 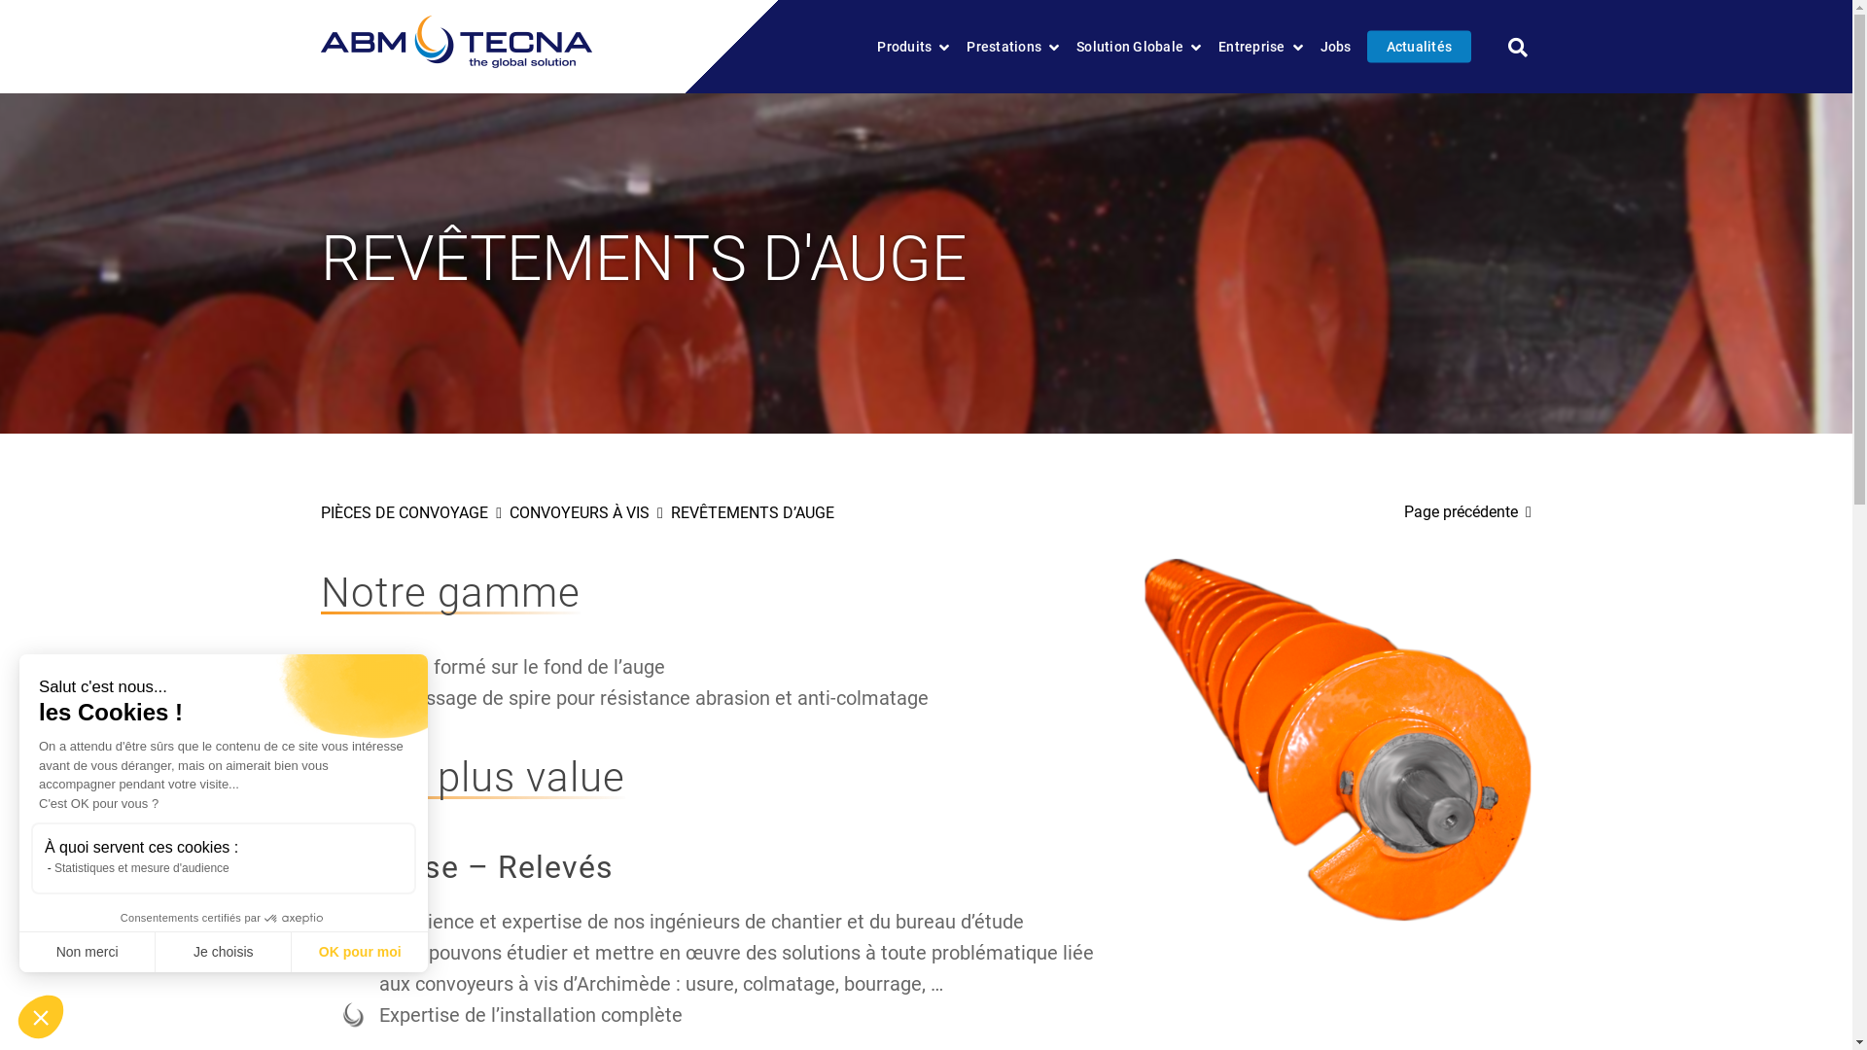 What do you see at coordinates (1140, 47) in the screenshot?
I see `Solution Globale` at bounding box center [1140, 47].